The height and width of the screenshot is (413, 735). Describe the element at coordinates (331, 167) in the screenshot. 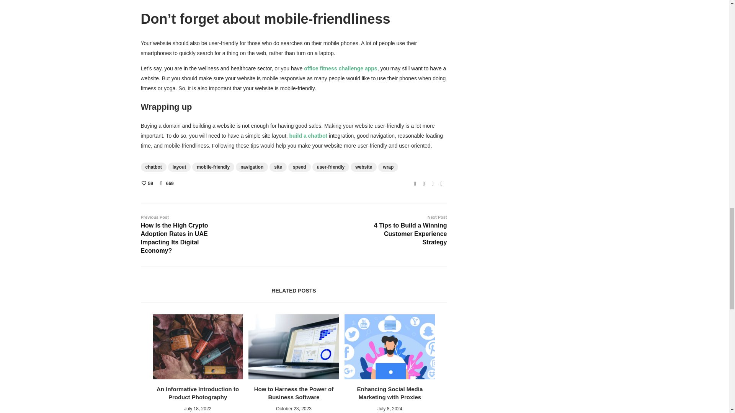

I see `user-friendly` at that location.